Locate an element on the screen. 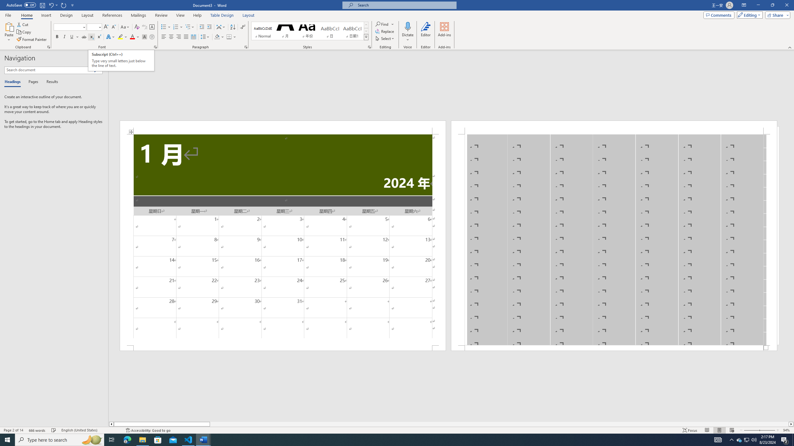 This screenshot has width=794, height=446. Increase Indent is located at coordinates (209, 27).